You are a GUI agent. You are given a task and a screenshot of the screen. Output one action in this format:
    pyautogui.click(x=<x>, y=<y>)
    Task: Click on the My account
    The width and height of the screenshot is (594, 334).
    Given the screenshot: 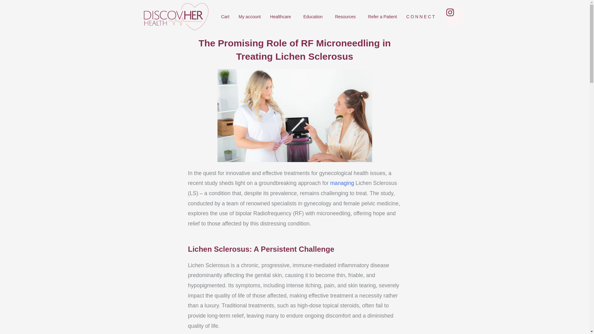 What is the action you would take?
    pyautogui.click(x=250, y=17)
    